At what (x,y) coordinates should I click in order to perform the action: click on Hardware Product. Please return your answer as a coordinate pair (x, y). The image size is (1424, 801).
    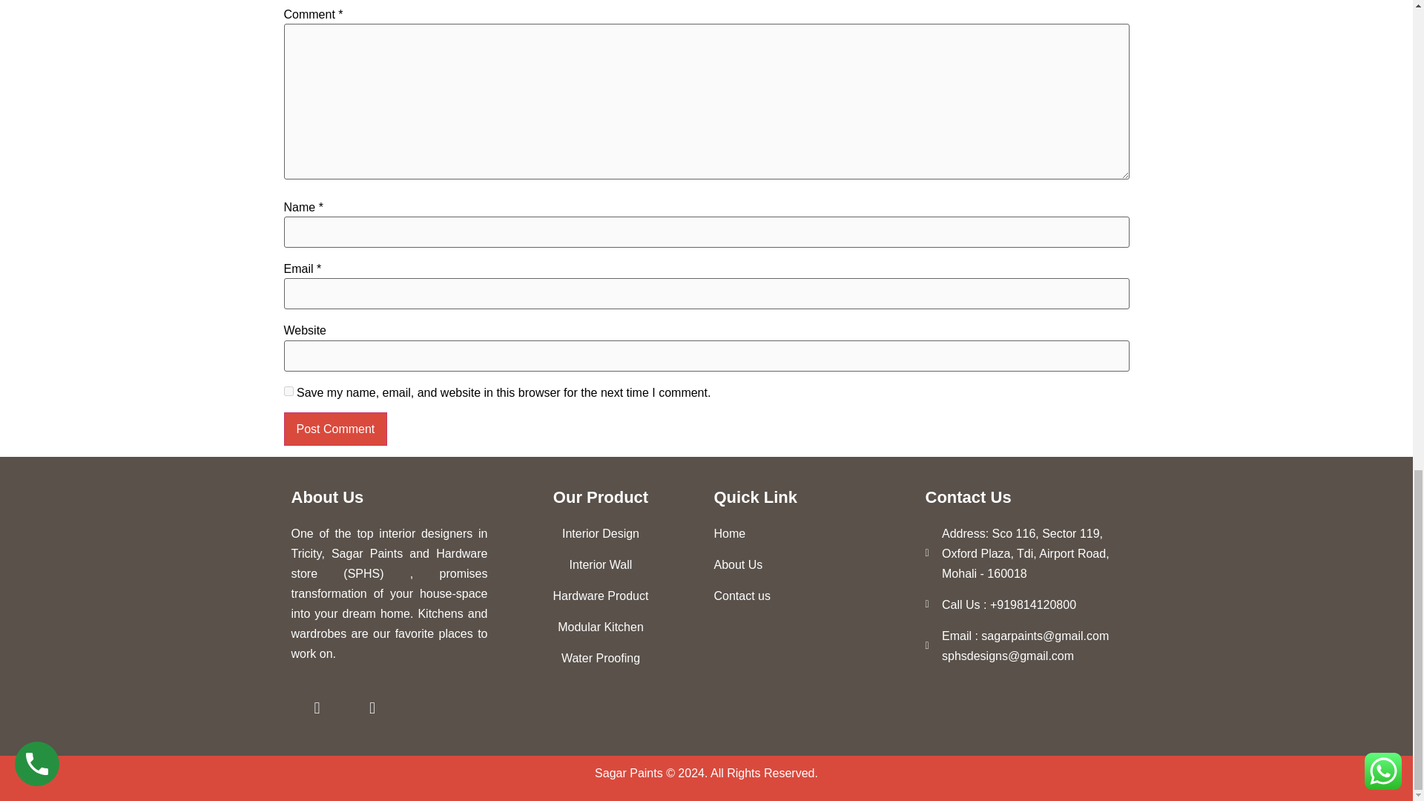
    Looking at the image, I should click on (601, 595).